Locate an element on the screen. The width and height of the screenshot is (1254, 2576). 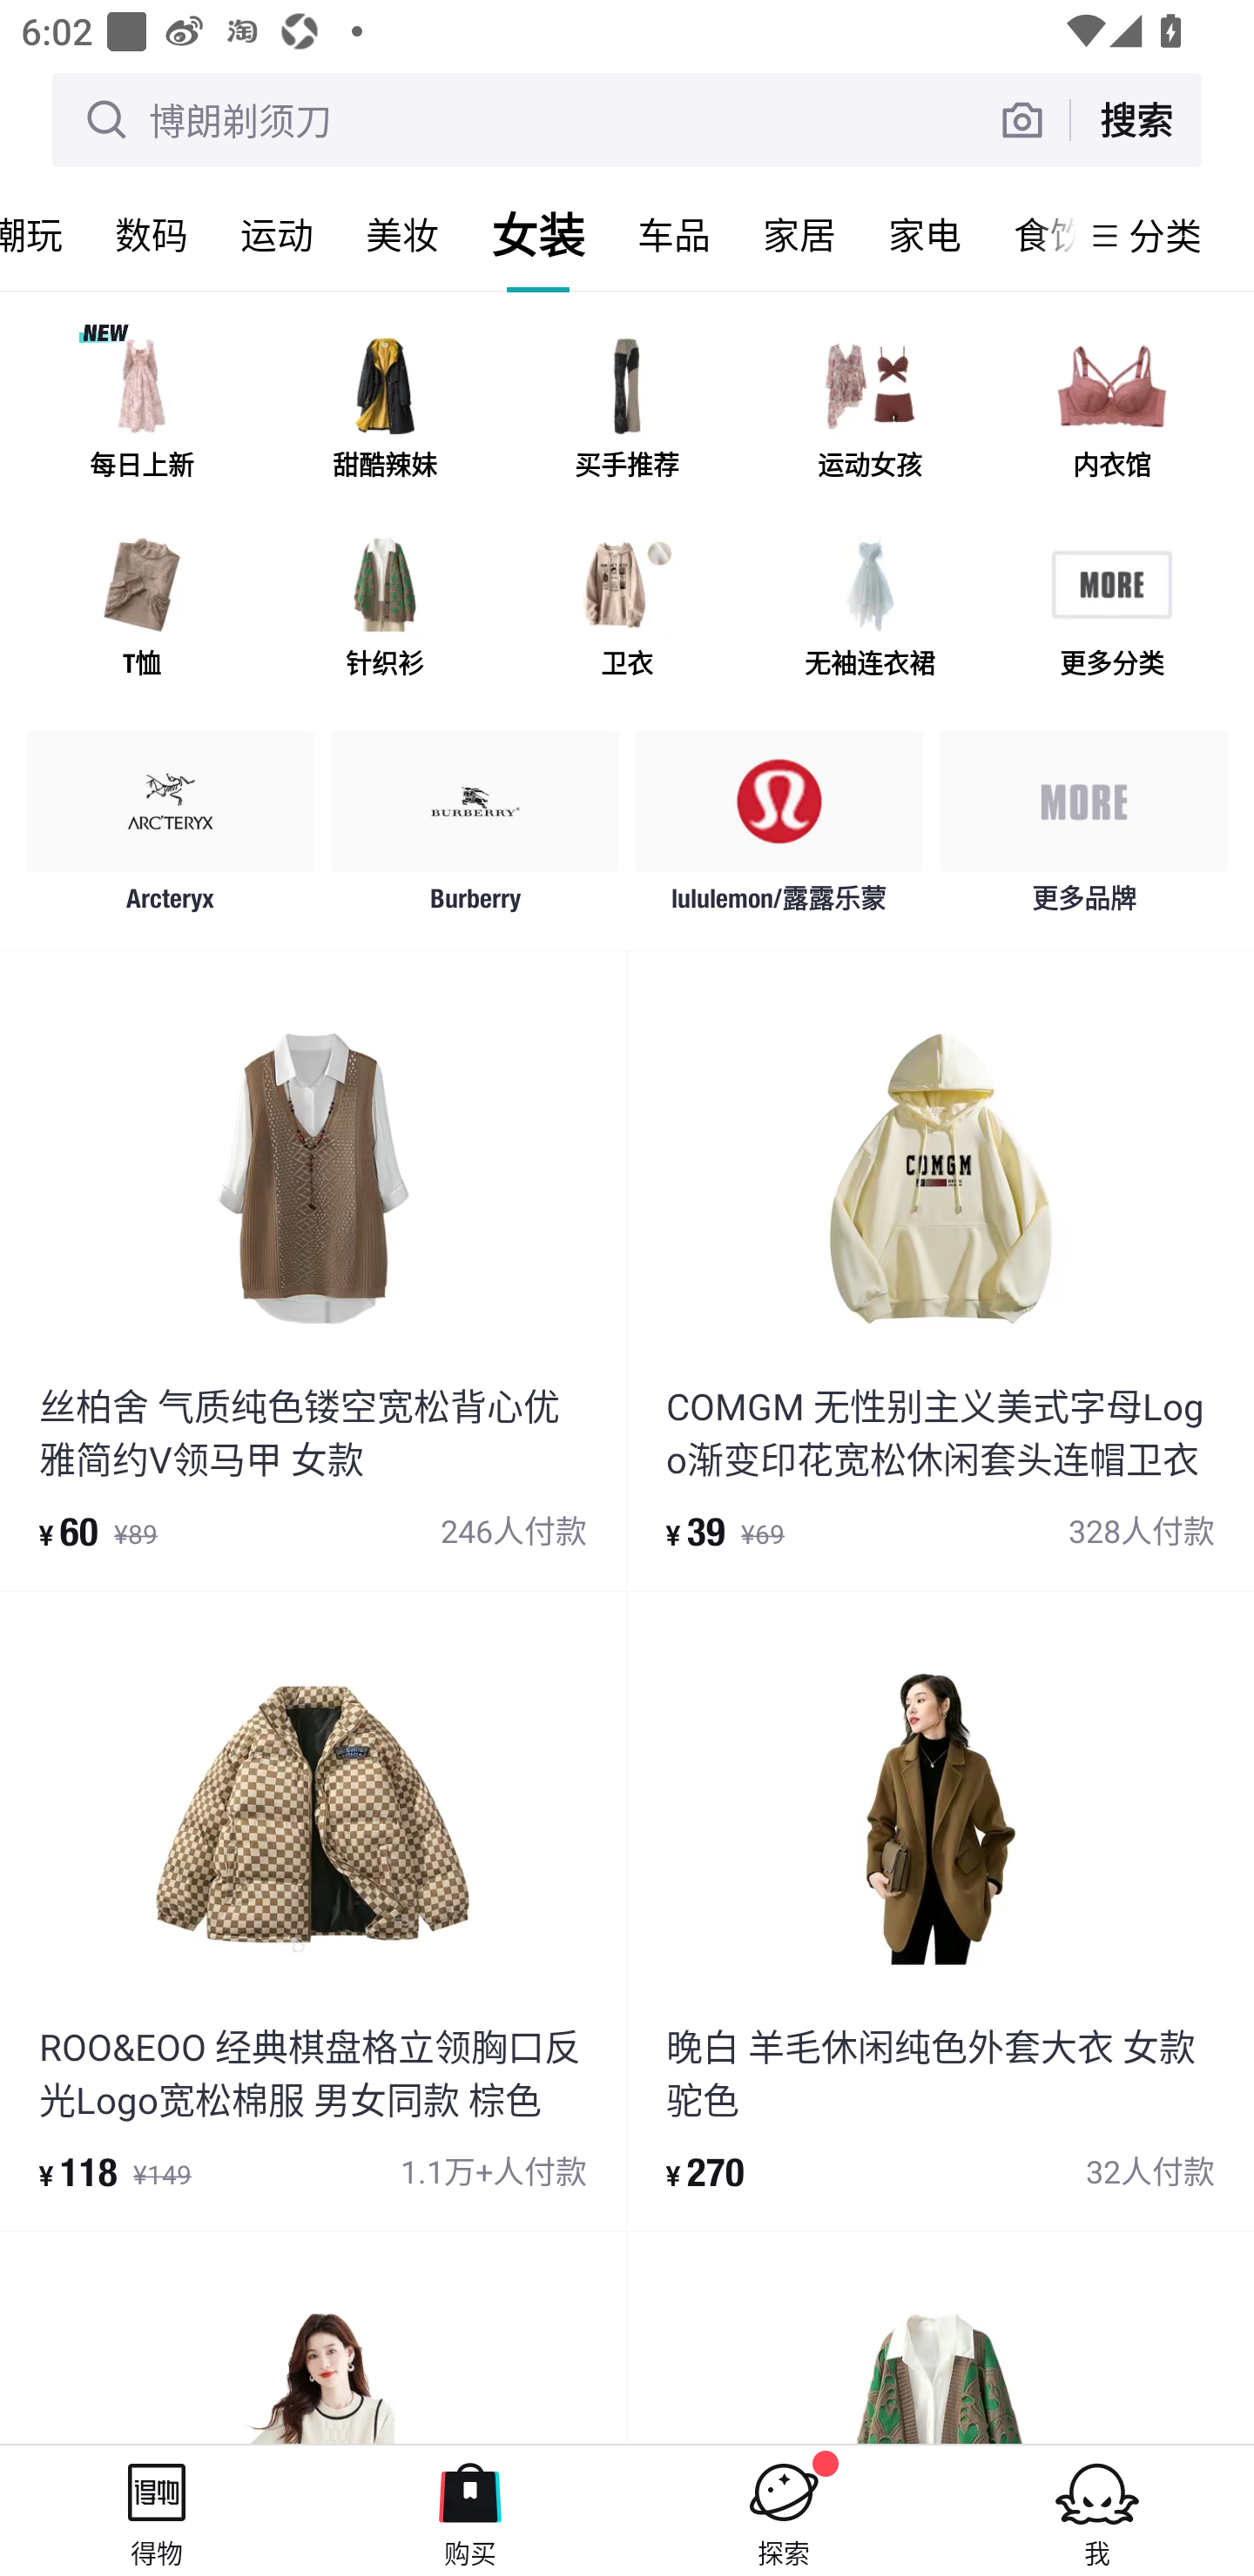
每日上新 is located at coordinates (142, 413).